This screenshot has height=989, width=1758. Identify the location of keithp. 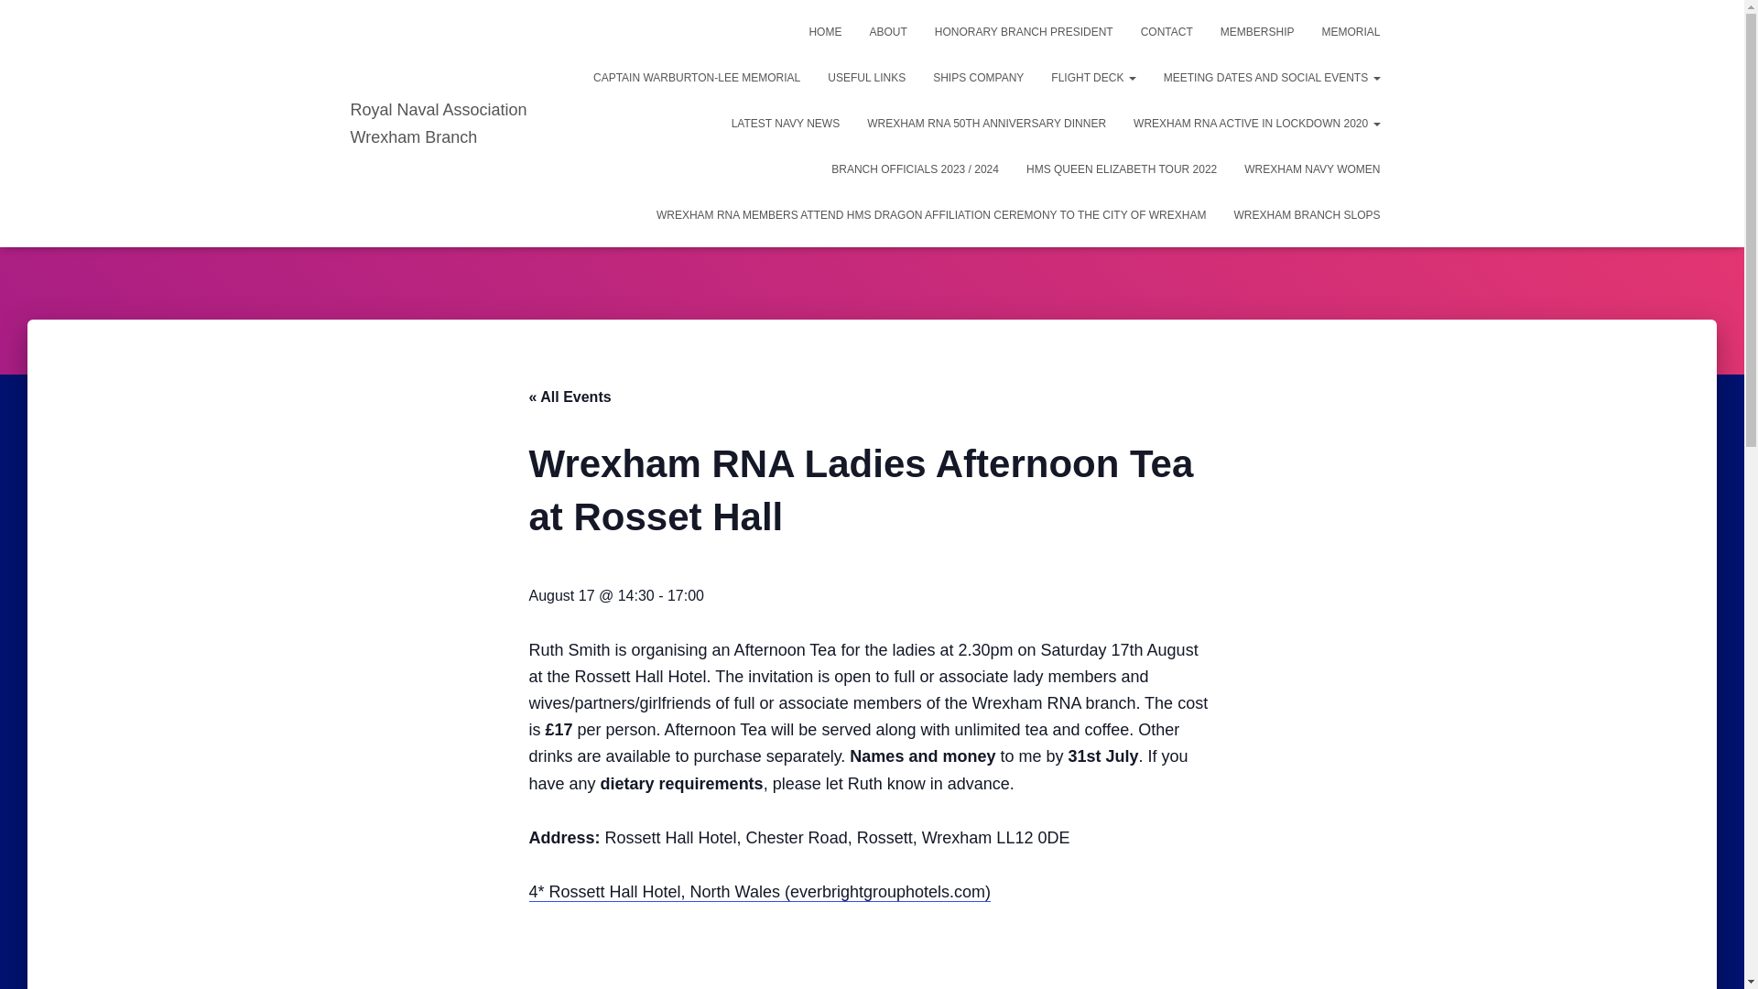
(866, 196).